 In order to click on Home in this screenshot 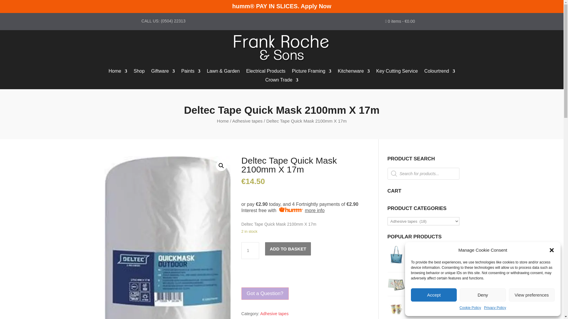, I will do `click(118, 72)`.